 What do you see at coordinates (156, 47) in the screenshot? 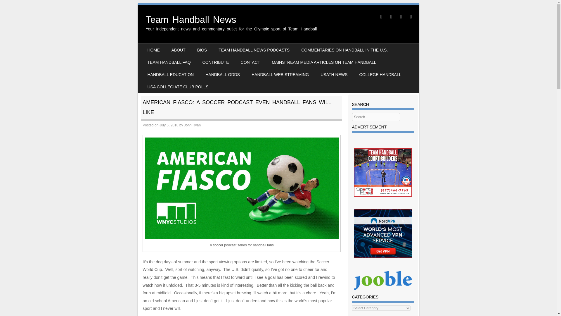
I see `SKIP TO CONTENT` at bounding box center [156, 47].